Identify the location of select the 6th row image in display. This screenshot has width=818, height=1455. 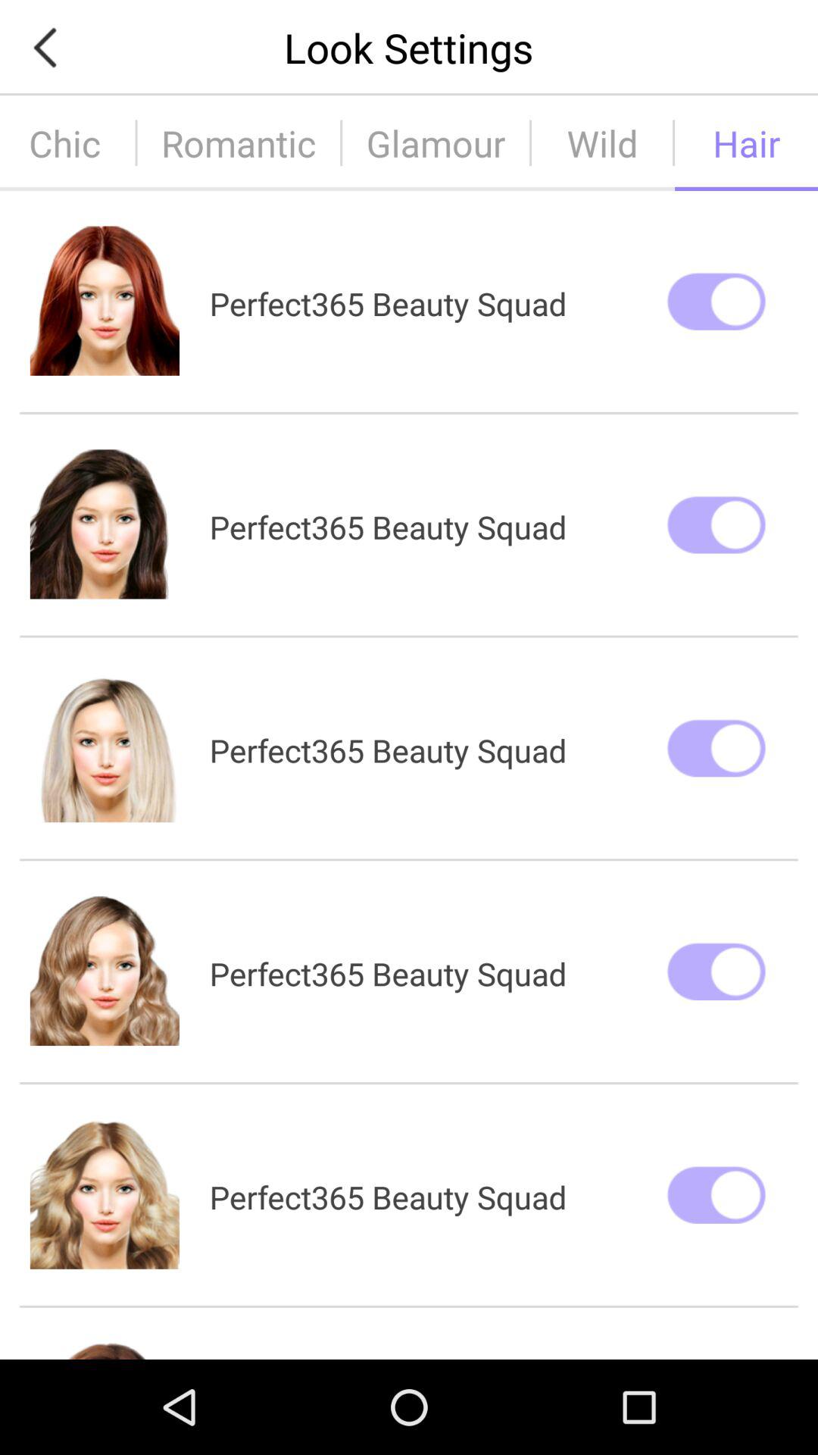
(105, 1350).